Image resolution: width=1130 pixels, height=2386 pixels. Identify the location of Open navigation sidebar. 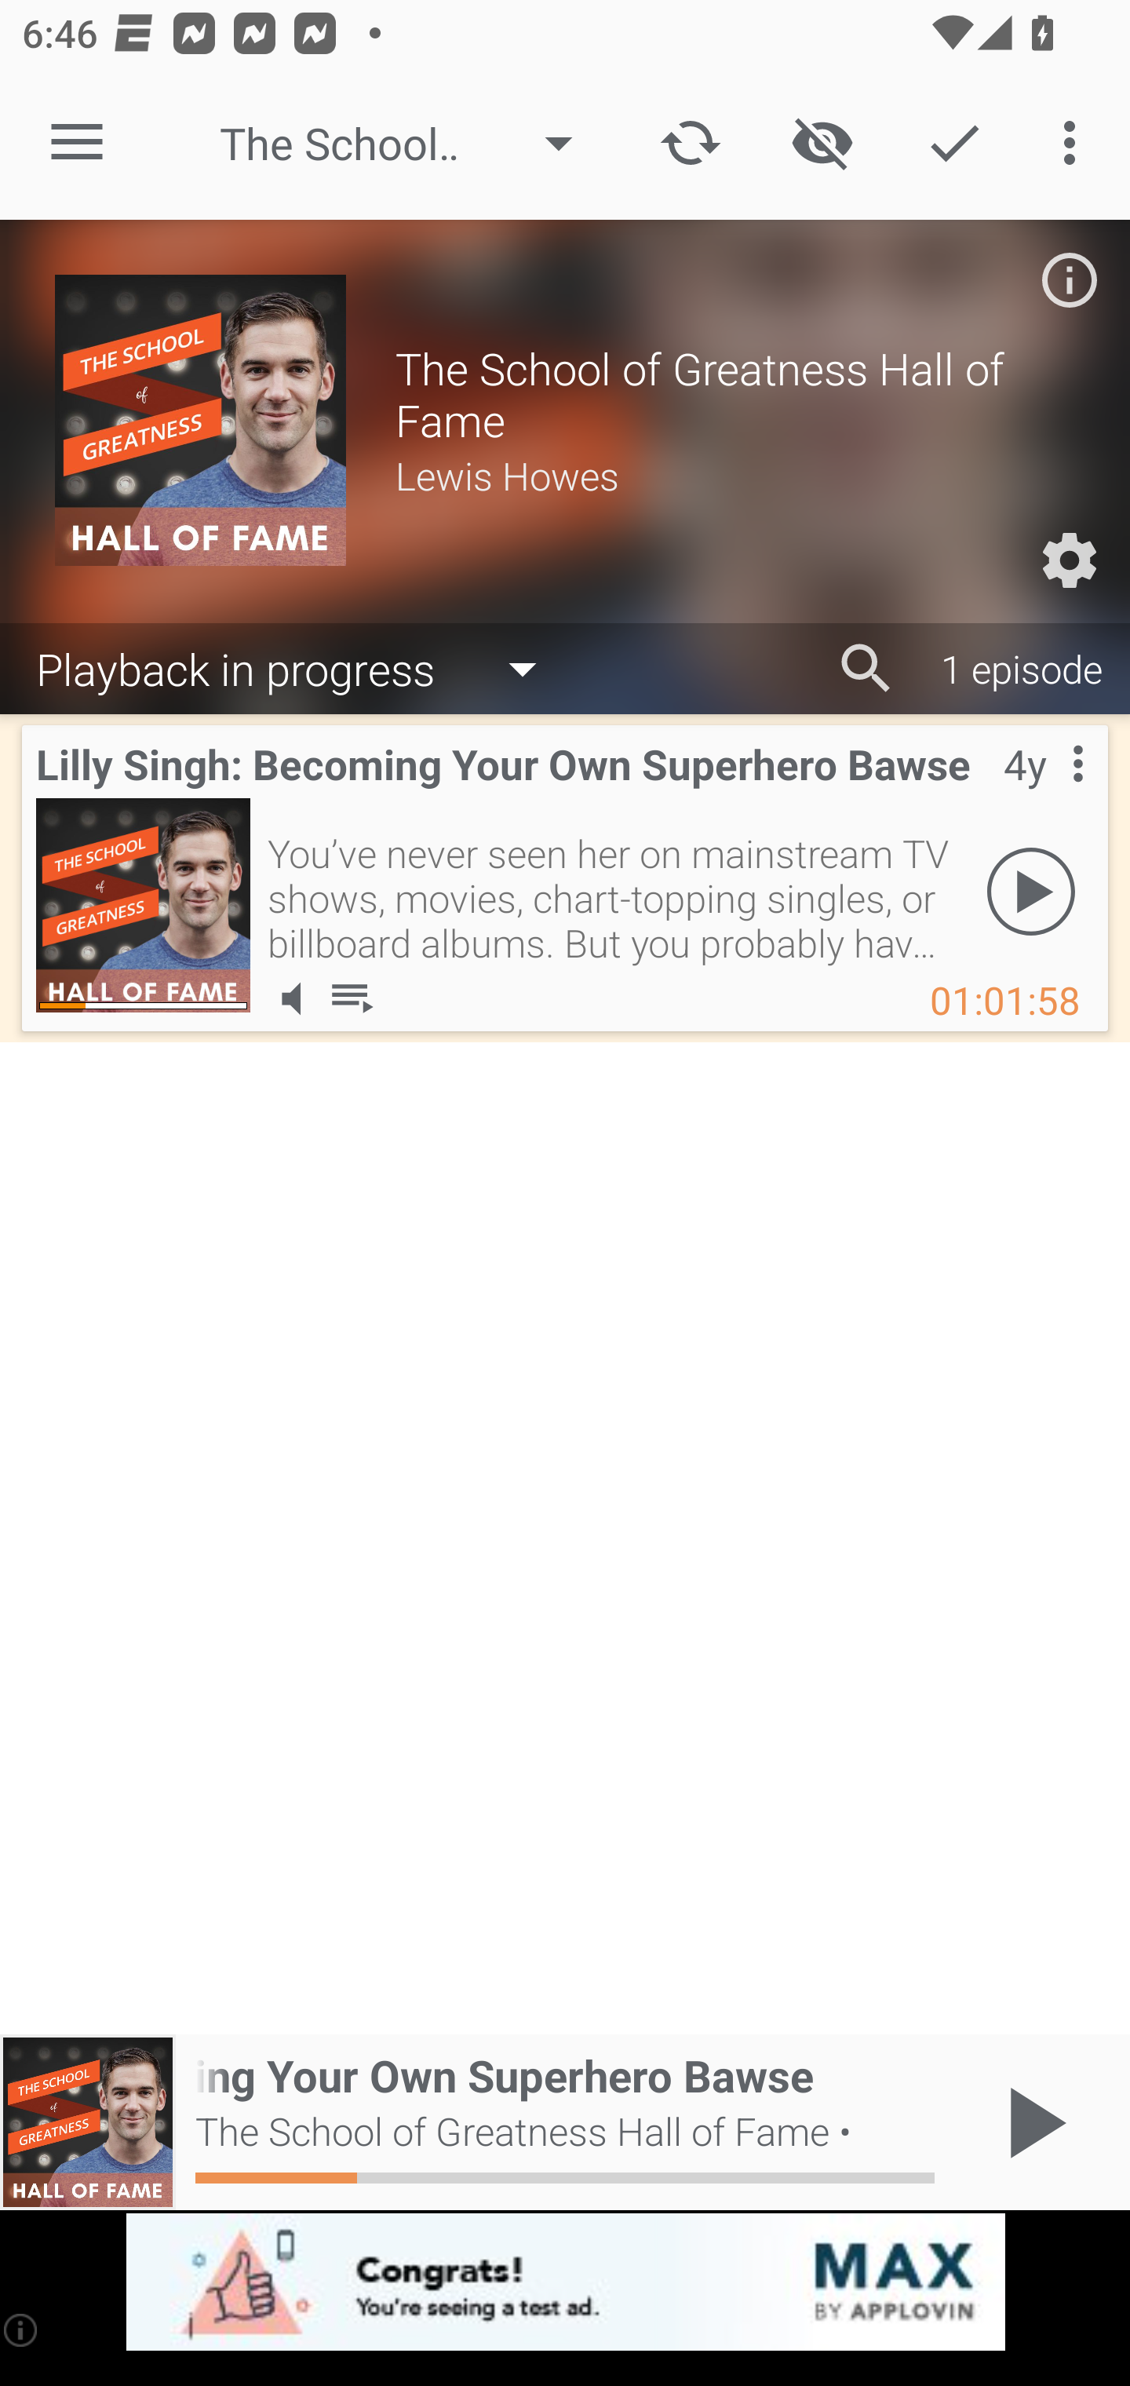
(77, 143).